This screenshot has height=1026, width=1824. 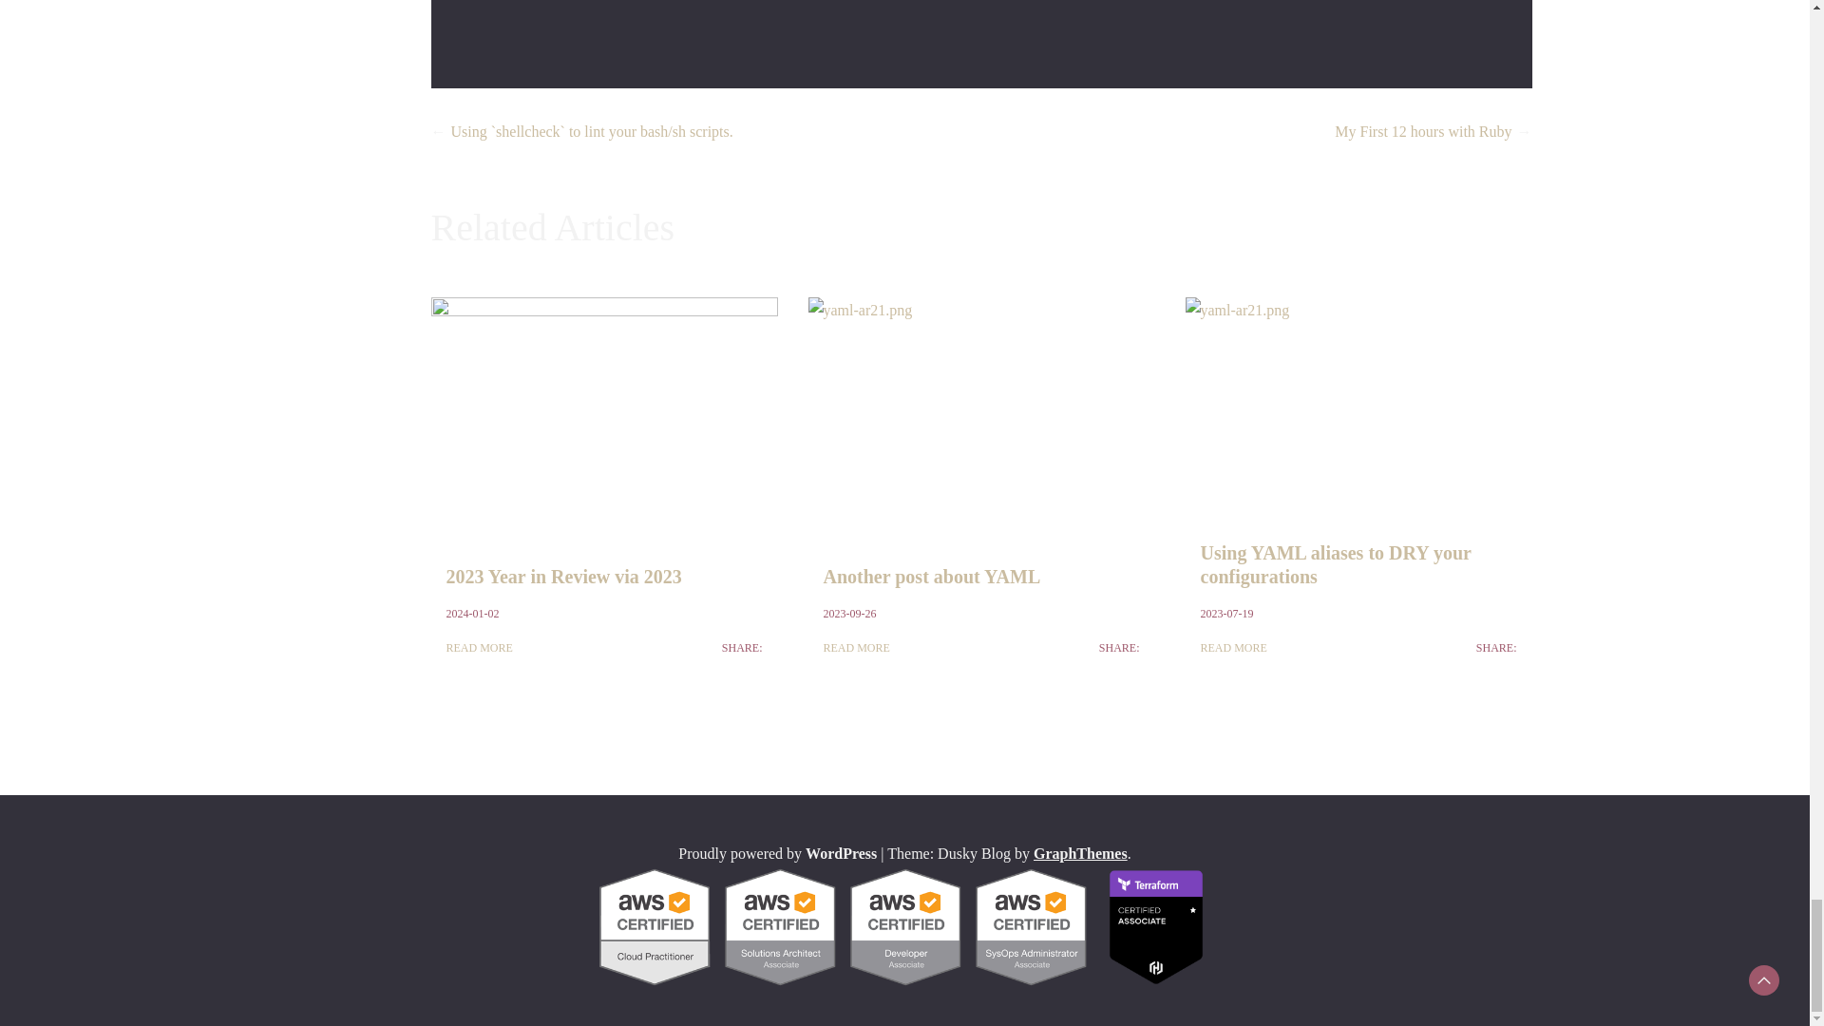 What do you see at coordinates (564, 576) in the screenshot?
I see `2023 Year in Review via 2023` at bounding box center [564, 576].